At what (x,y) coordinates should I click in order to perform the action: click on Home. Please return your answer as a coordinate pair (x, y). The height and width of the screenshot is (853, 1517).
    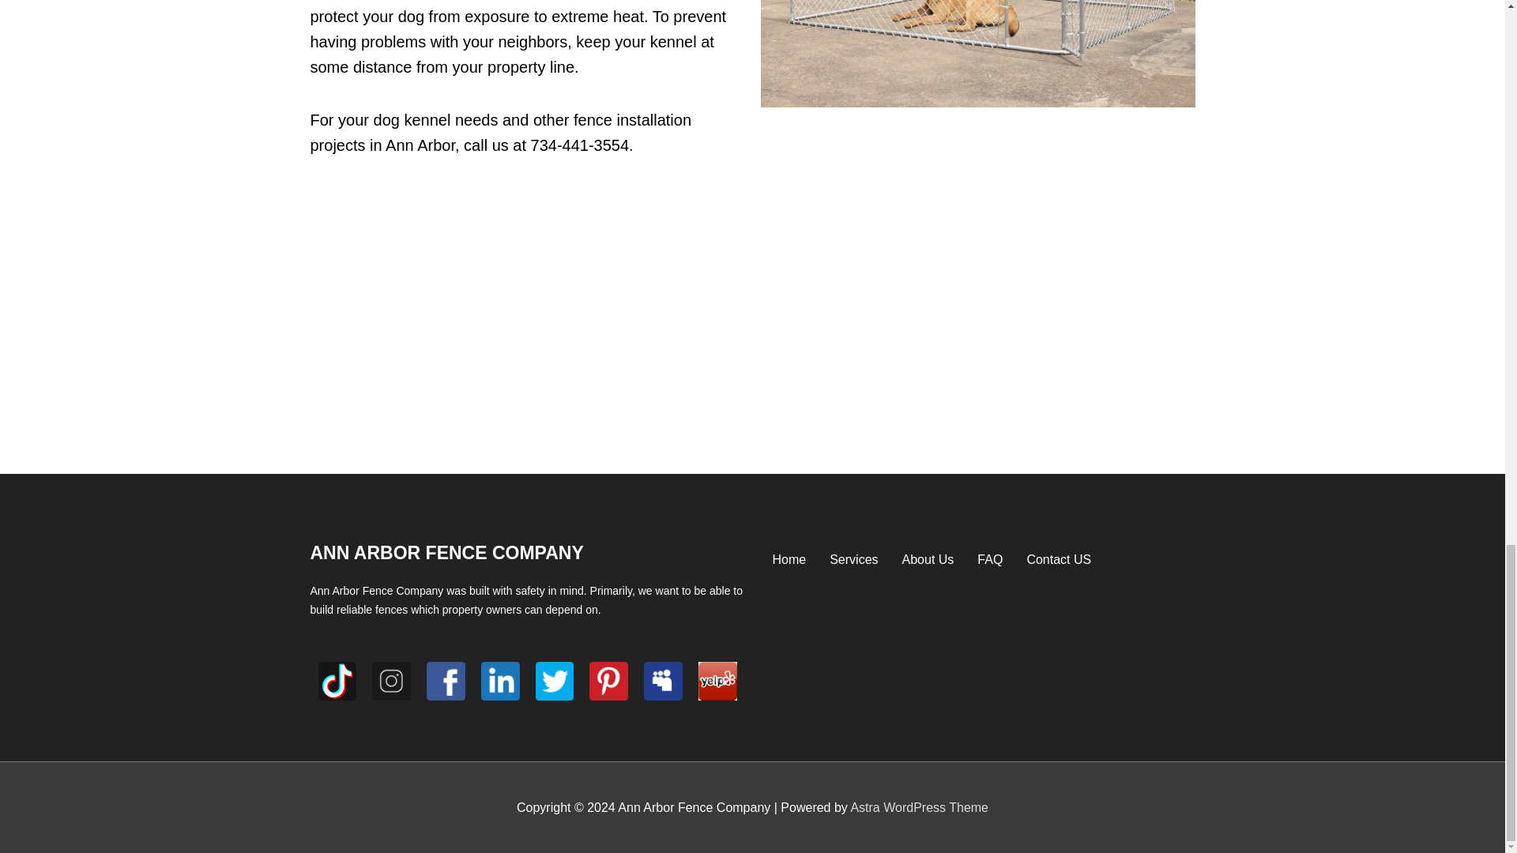
    Looking at the image, I should click on (789, 559).